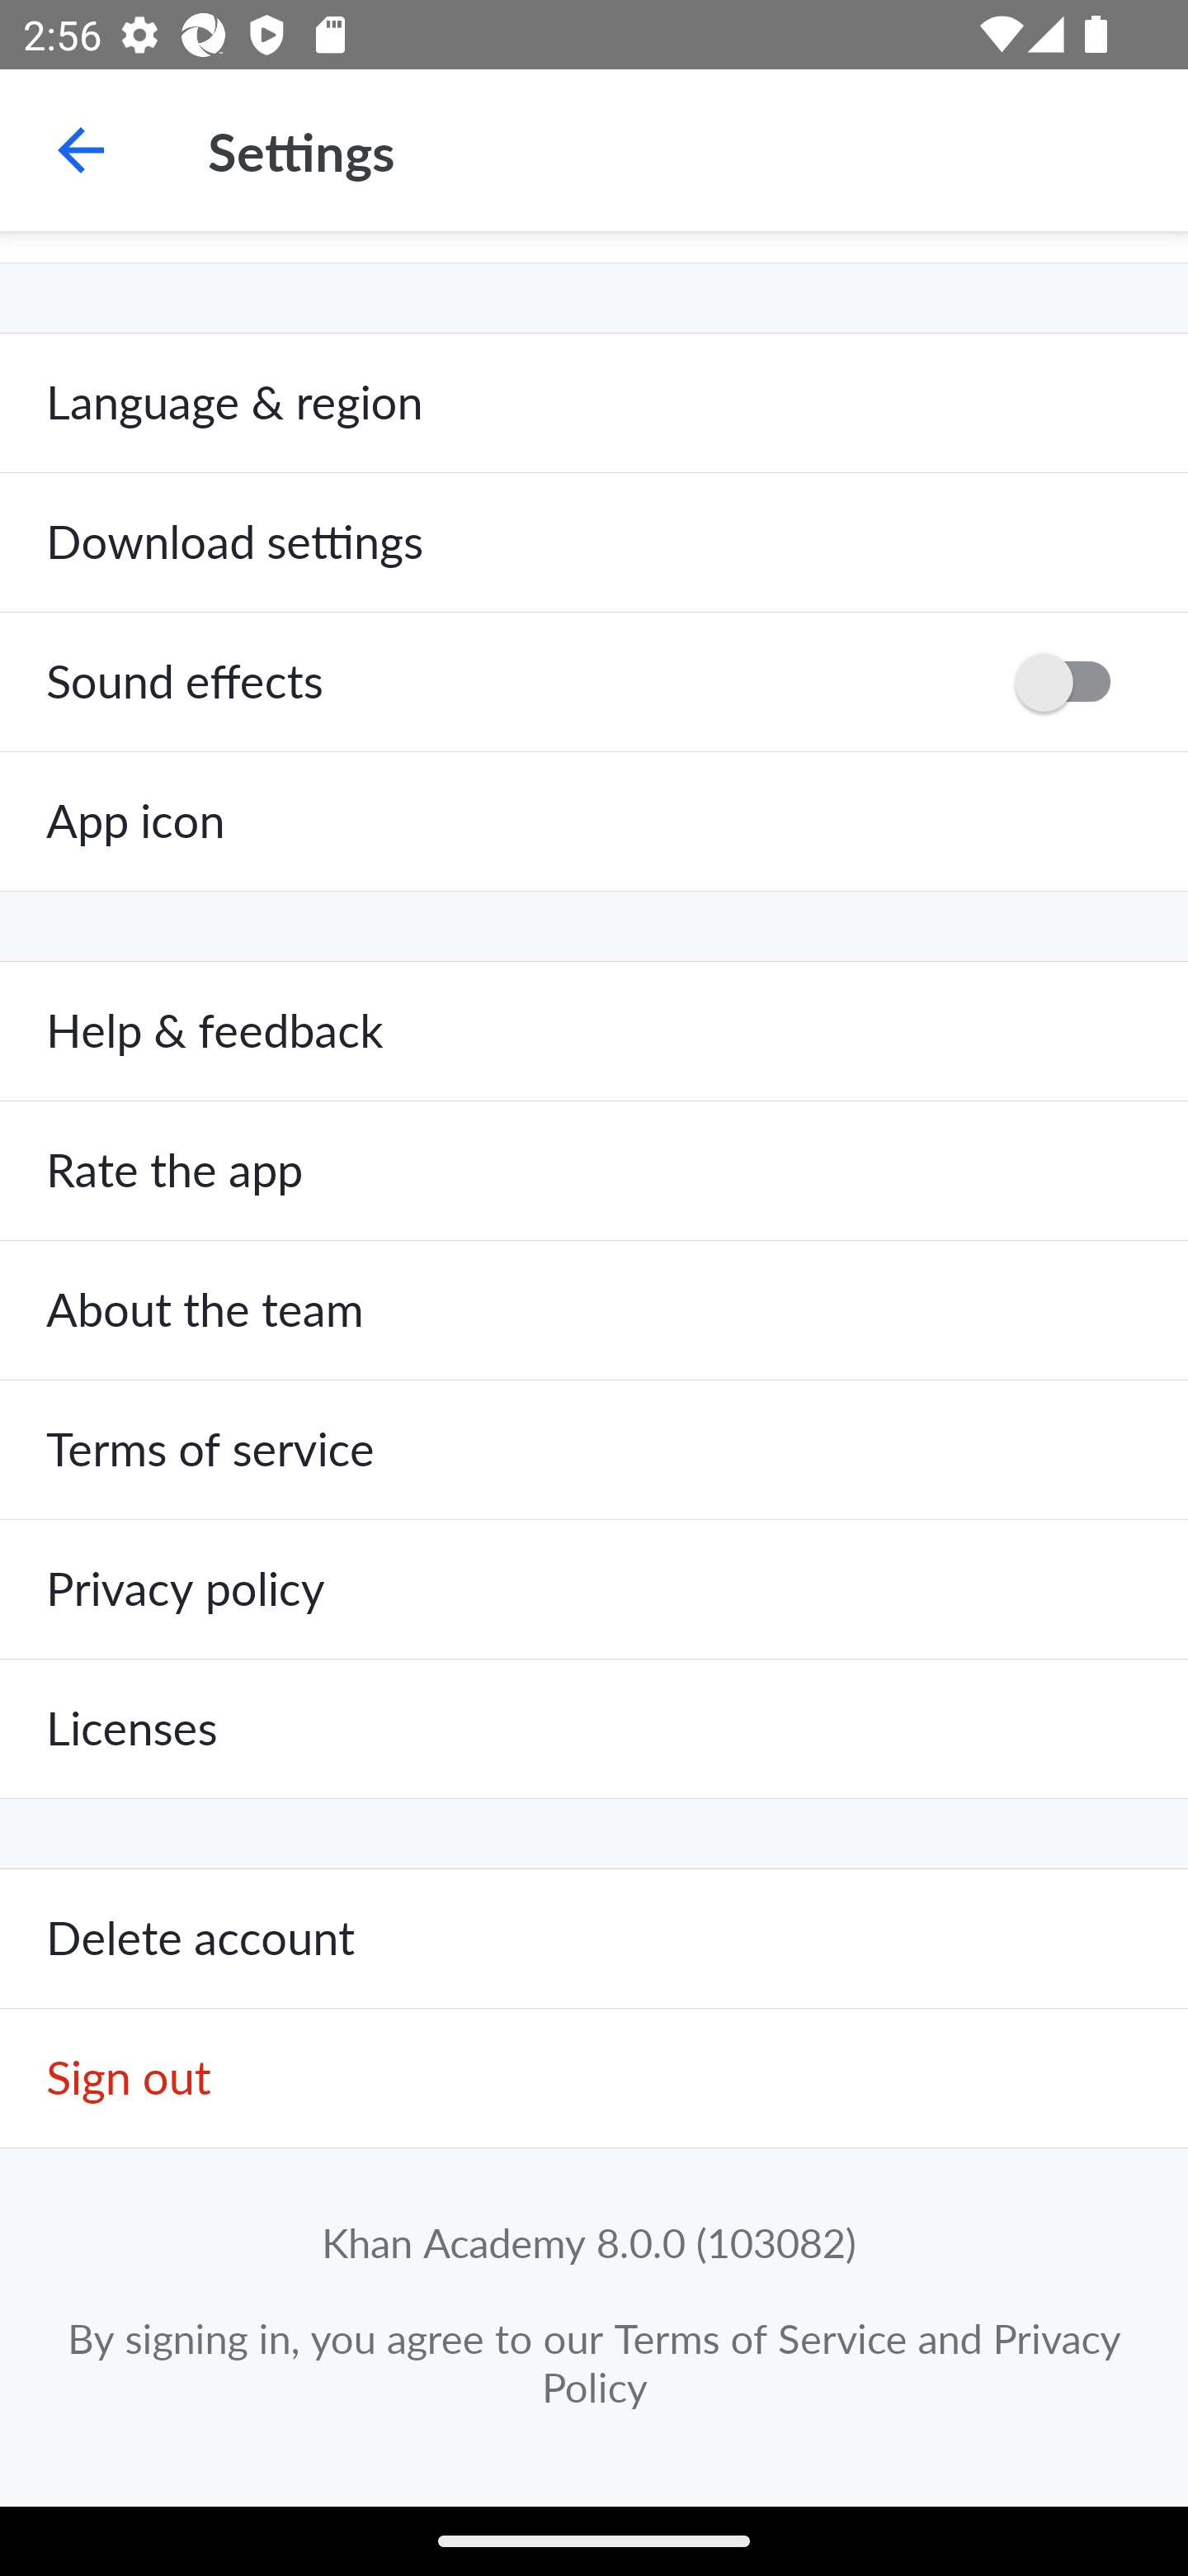 This screenshot has width=1188, height=2576. I want to click on Privacy policy, so click(594, 1589).